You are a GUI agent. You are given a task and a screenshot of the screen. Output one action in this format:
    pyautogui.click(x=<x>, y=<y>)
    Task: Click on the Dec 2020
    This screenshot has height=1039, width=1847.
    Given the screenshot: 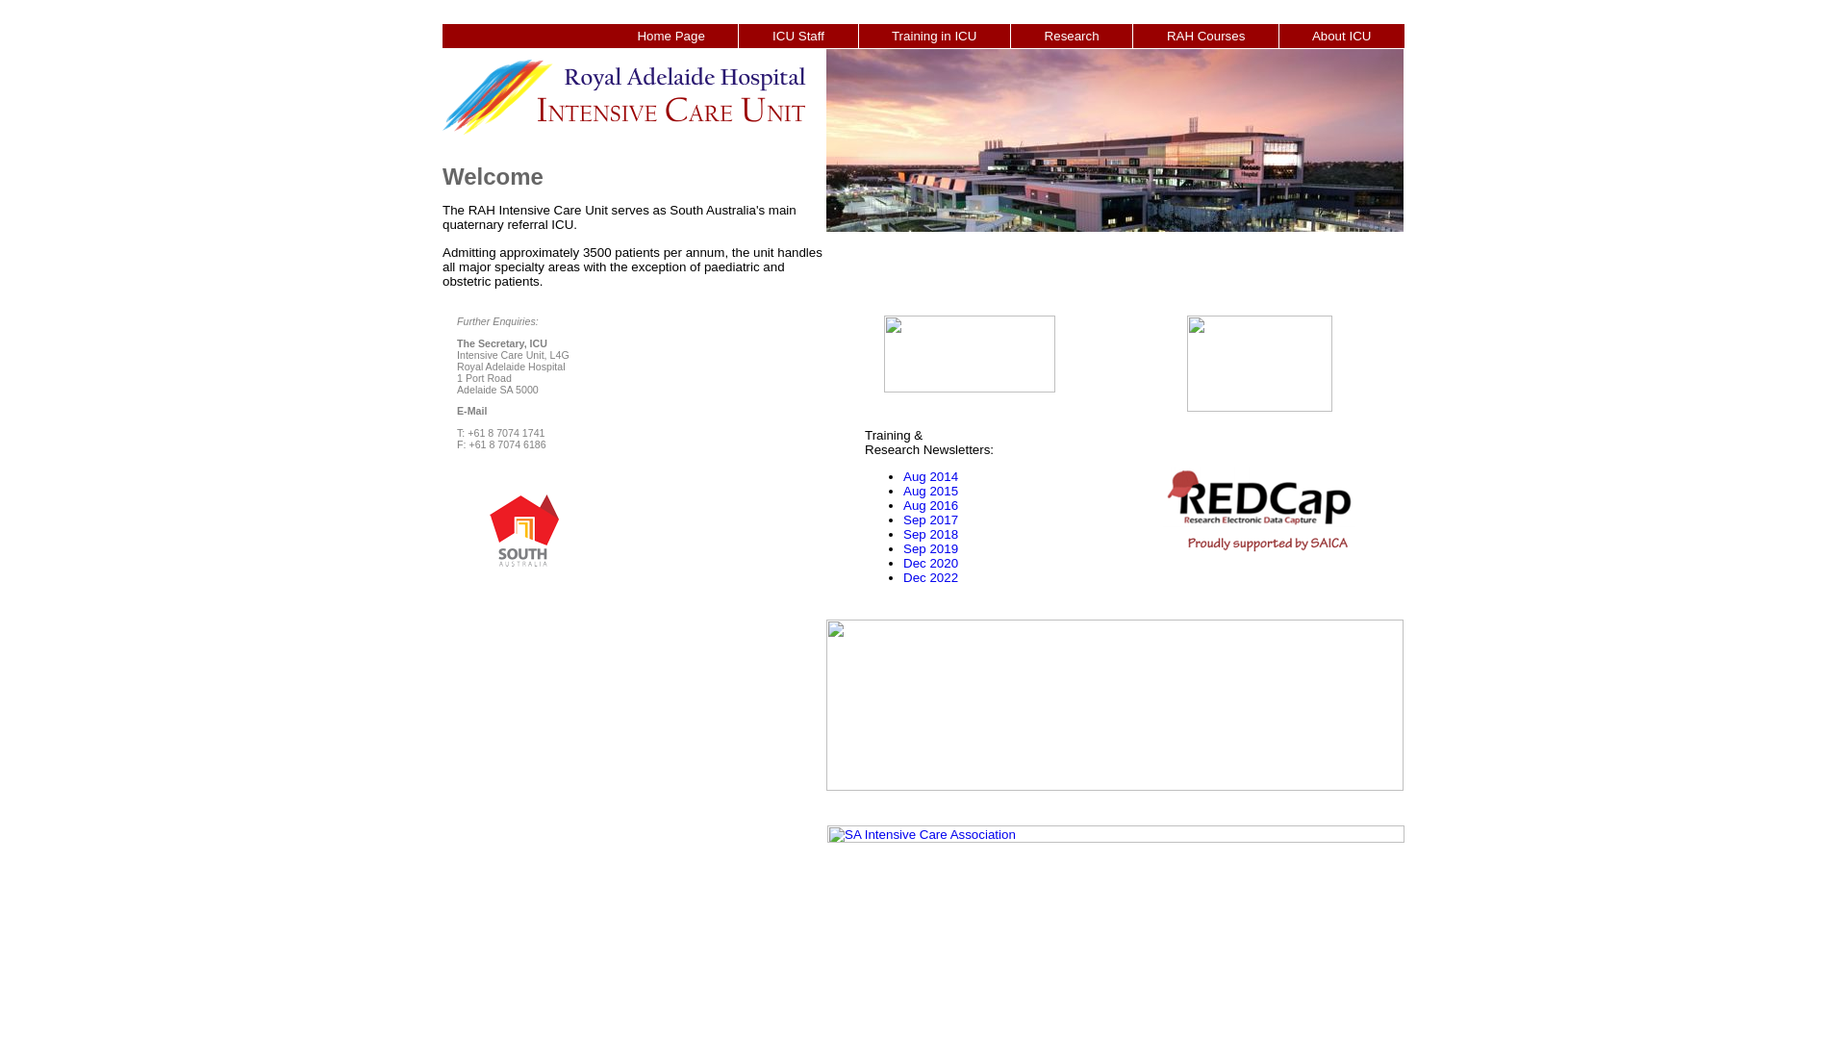 What is the action you would take?
    pyautogui.click(x=931, y=564)
    